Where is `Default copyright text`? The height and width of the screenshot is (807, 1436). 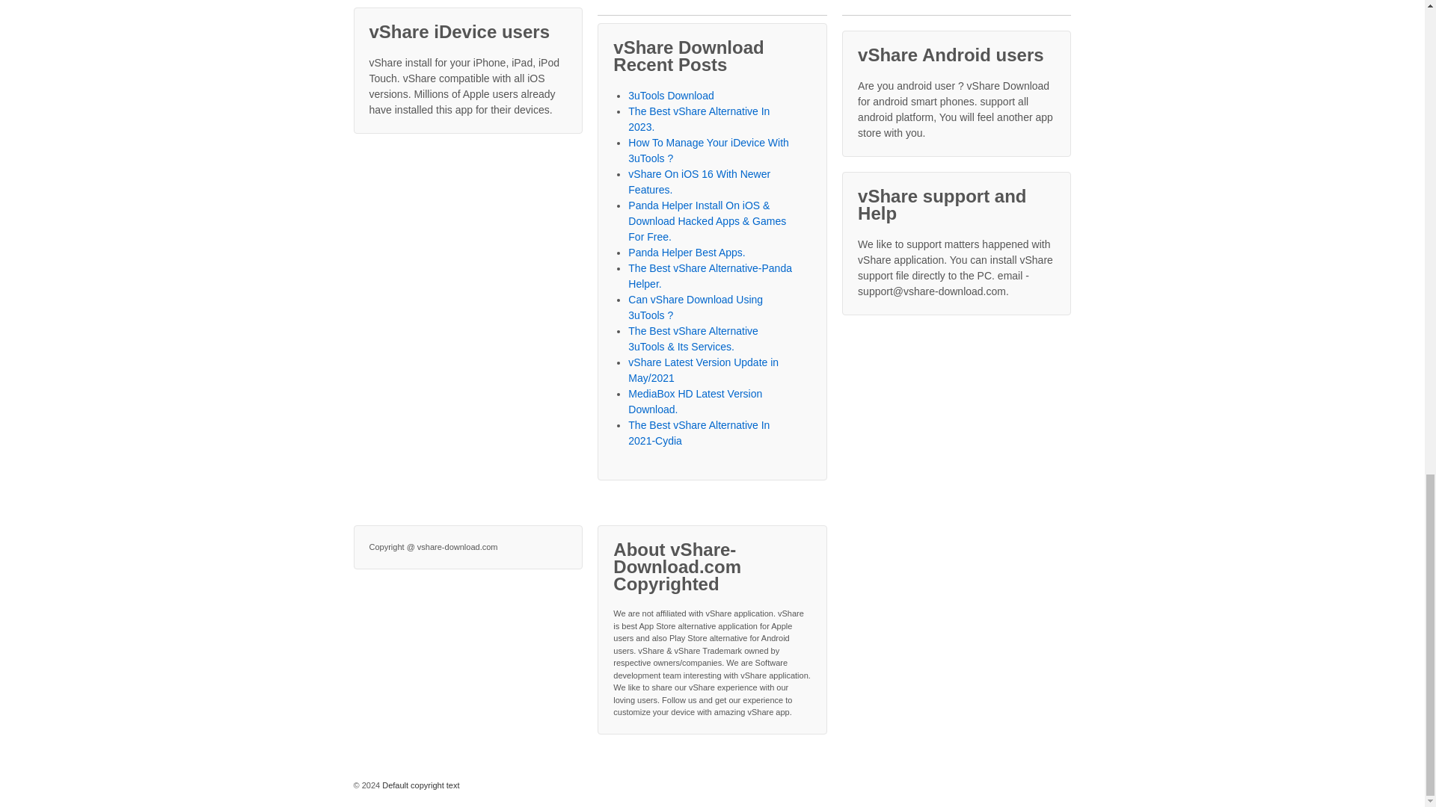 Default copyright text is located at coordinates (420, 785).